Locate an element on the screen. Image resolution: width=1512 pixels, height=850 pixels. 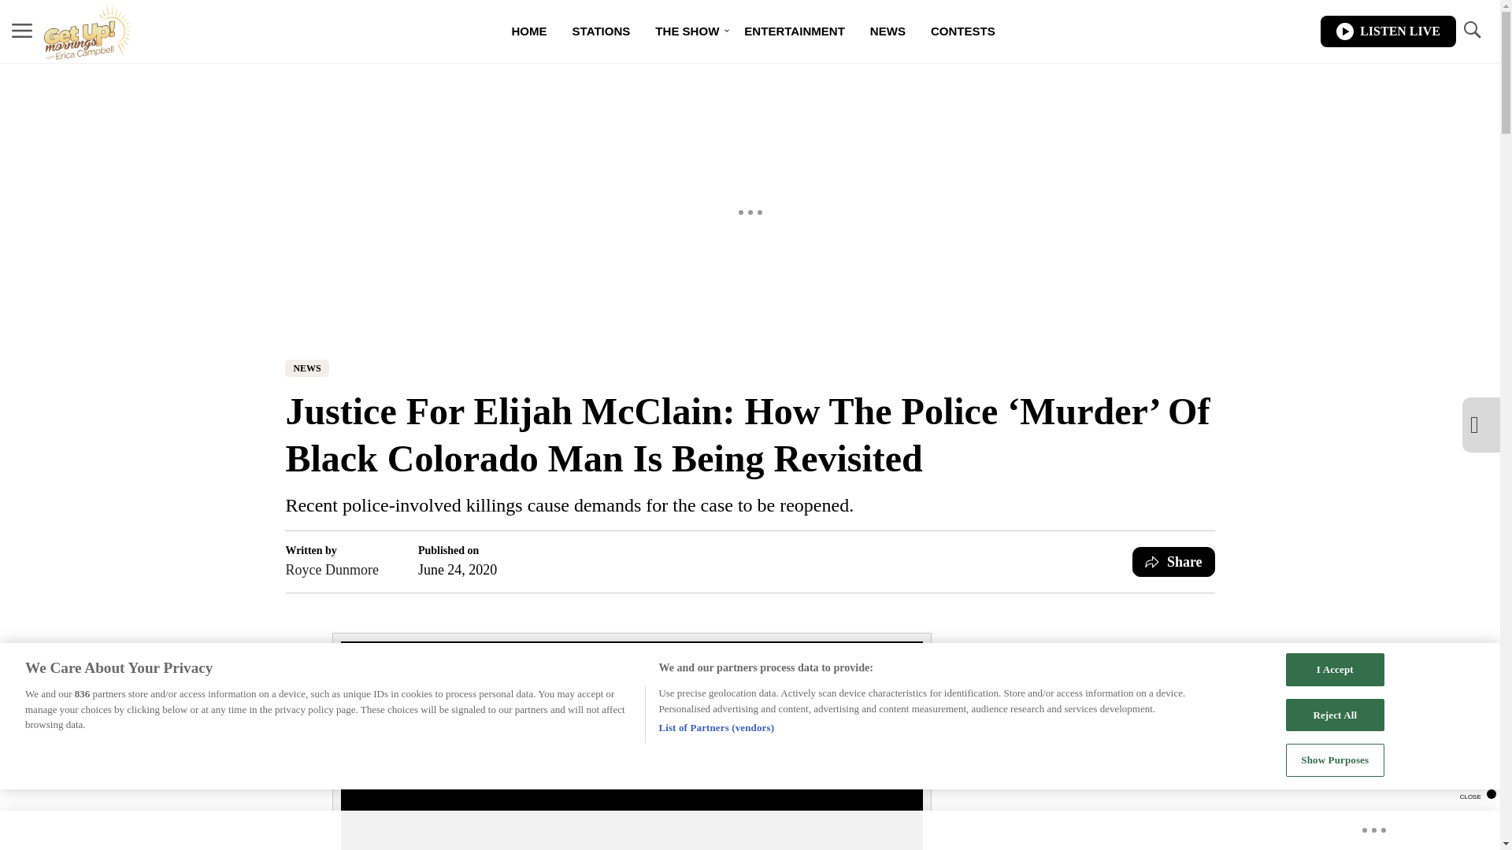
LISTEN LIVE is located at coordinates (1388, 31).